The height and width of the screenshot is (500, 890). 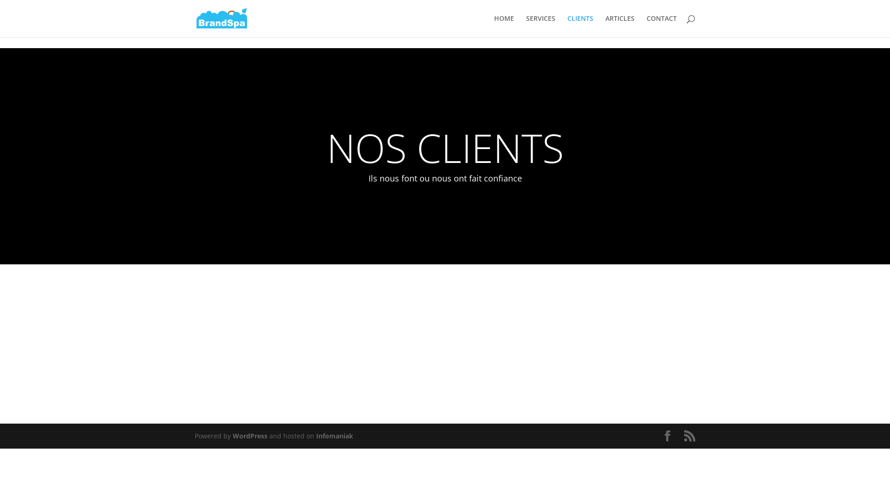 I want to click on ARTICLES, so click(x=620, y=26).